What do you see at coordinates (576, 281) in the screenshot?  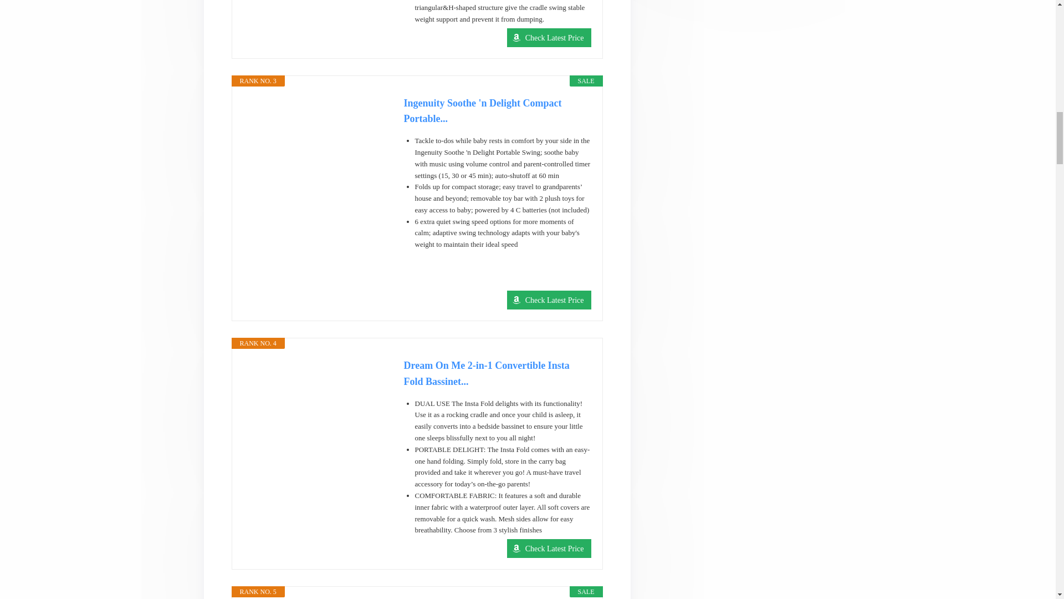 I see `Amazon Prime` at bounding box center [576, 281].